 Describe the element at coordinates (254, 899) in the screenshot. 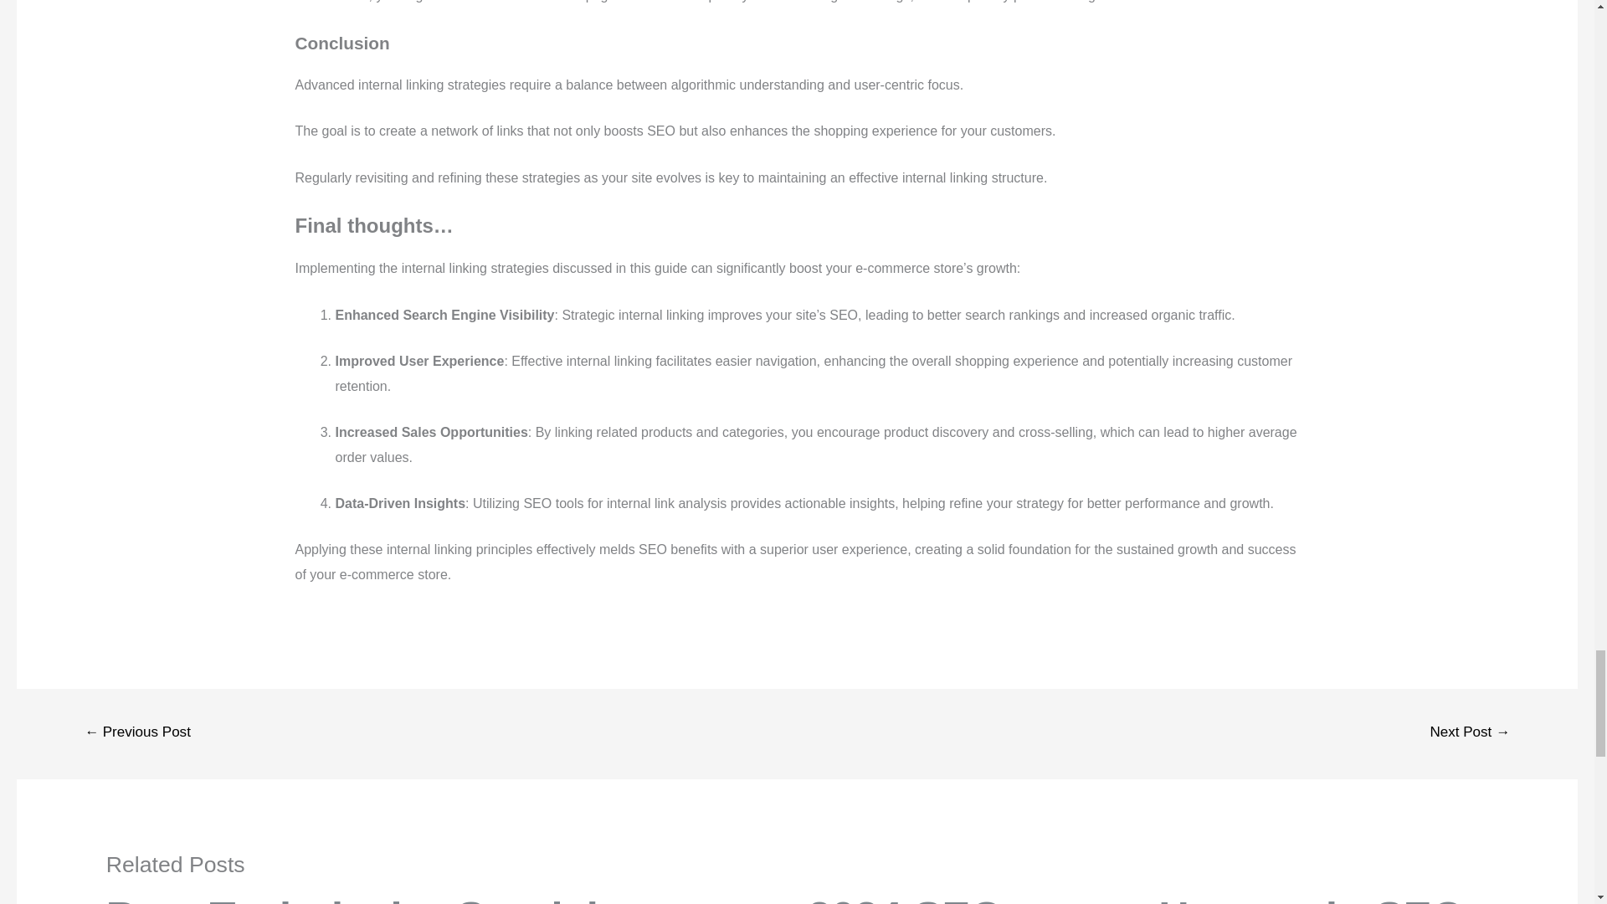

I see `Best Technical SEO Apps for Shopify` at that location.